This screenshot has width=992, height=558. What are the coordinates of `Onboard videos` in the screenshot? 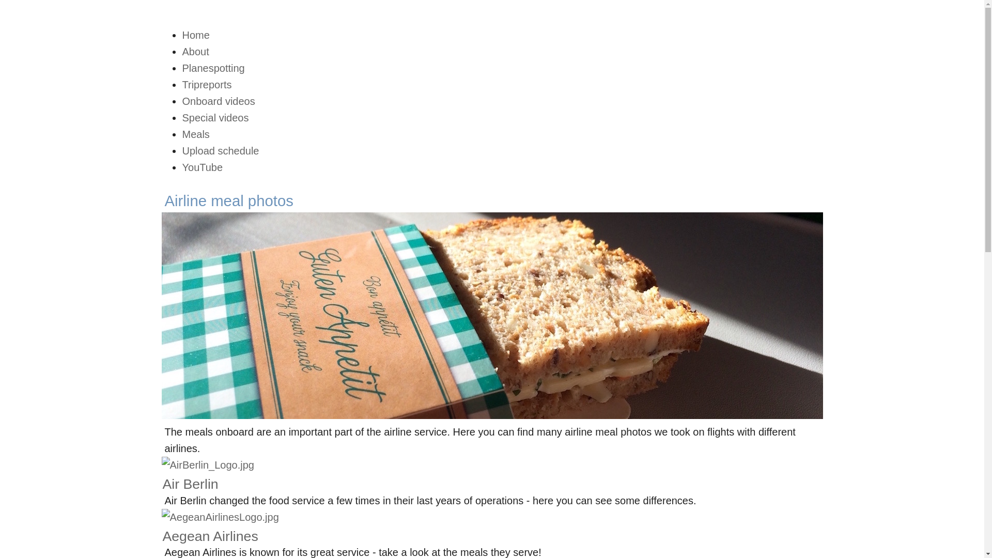 It's located at (218, 101).